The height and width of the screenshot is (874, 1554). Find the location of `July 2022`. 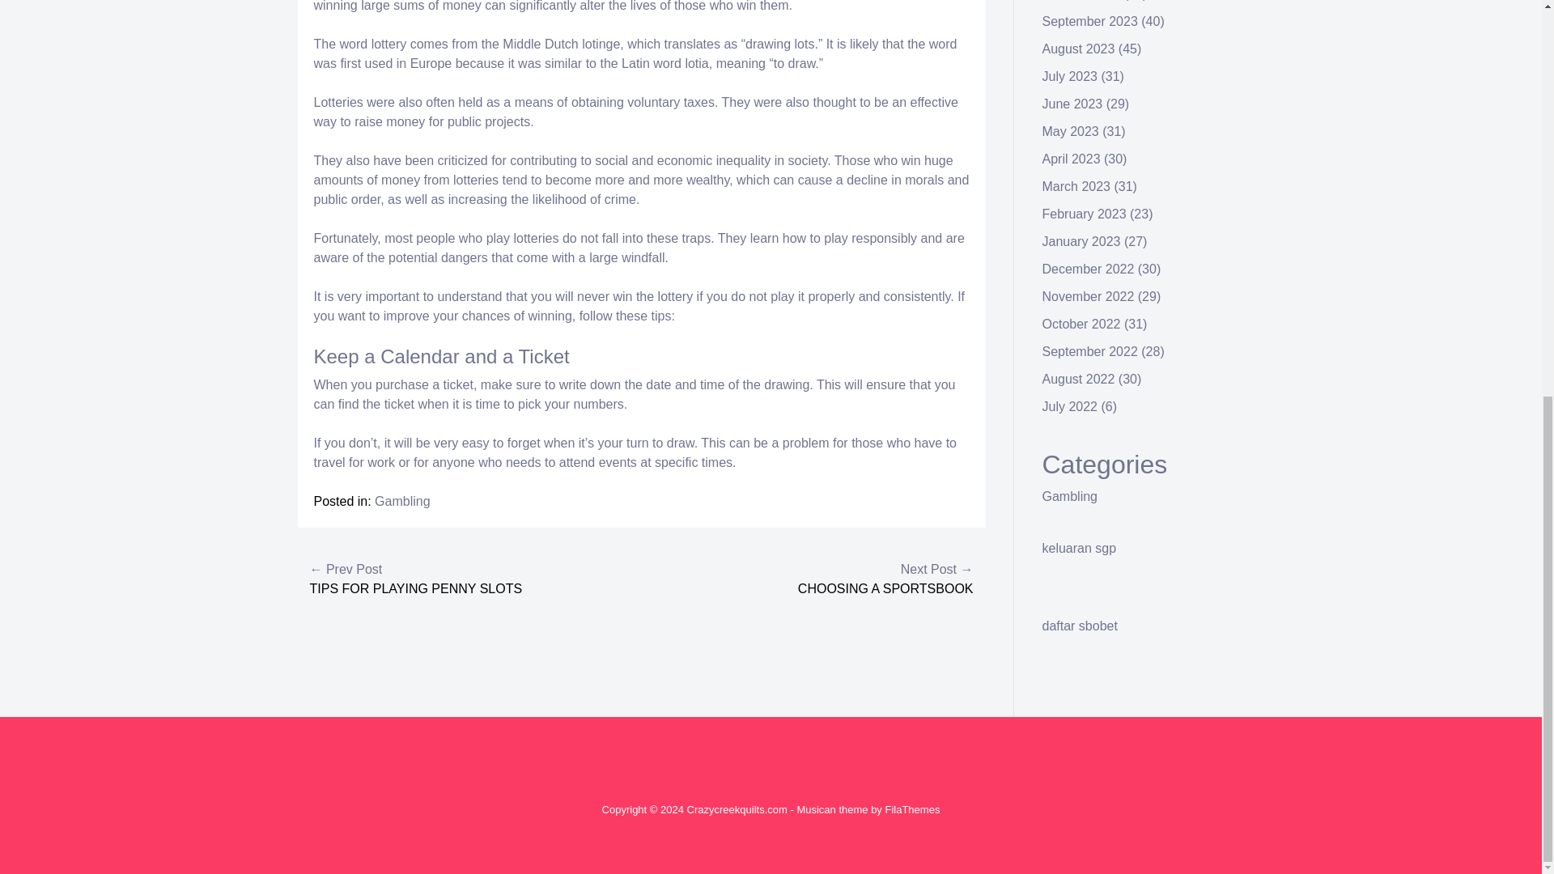

July 2022 is located at coordinates (1070, 406).